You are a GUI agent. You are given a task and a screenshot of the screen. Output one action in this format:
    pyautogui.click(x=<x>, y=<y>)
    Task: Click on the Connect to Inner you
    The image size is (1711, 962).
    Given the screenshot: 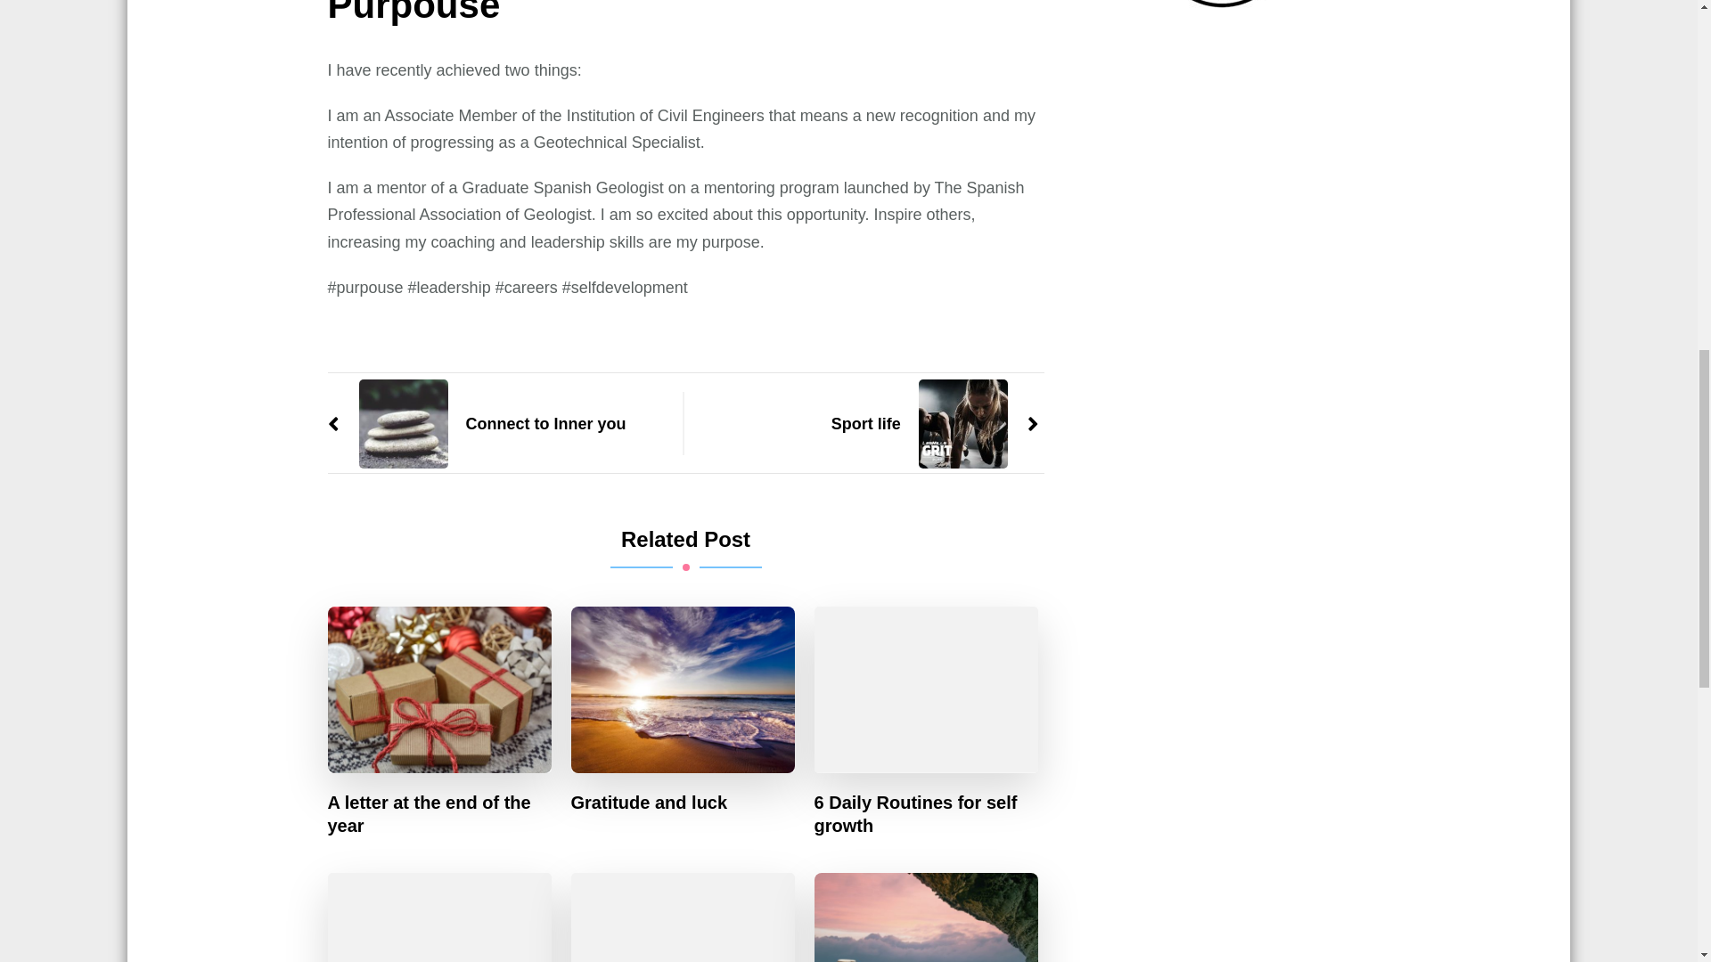 What is the action you would take?
    pyautogui.click(x=477, y=424)
    